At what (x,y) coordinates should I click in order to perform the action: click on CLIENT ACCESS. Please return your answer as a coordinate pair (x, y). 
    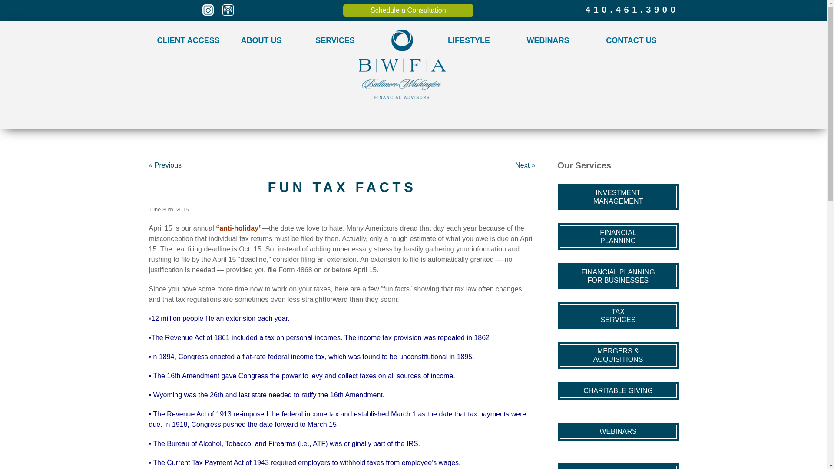
    Looking at the image, I should click on (187, 40).